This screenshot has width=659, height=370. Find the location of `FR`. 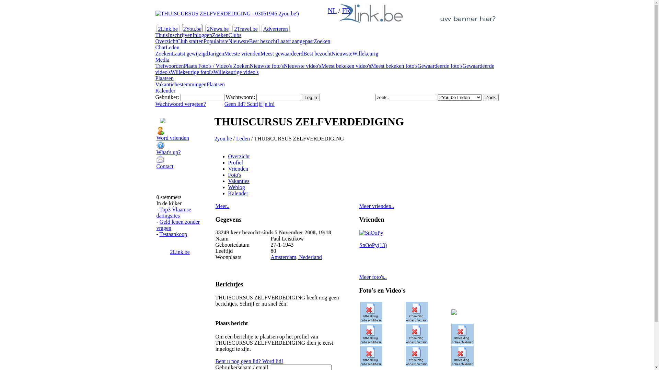

FR is located at coordinates (346, 11).